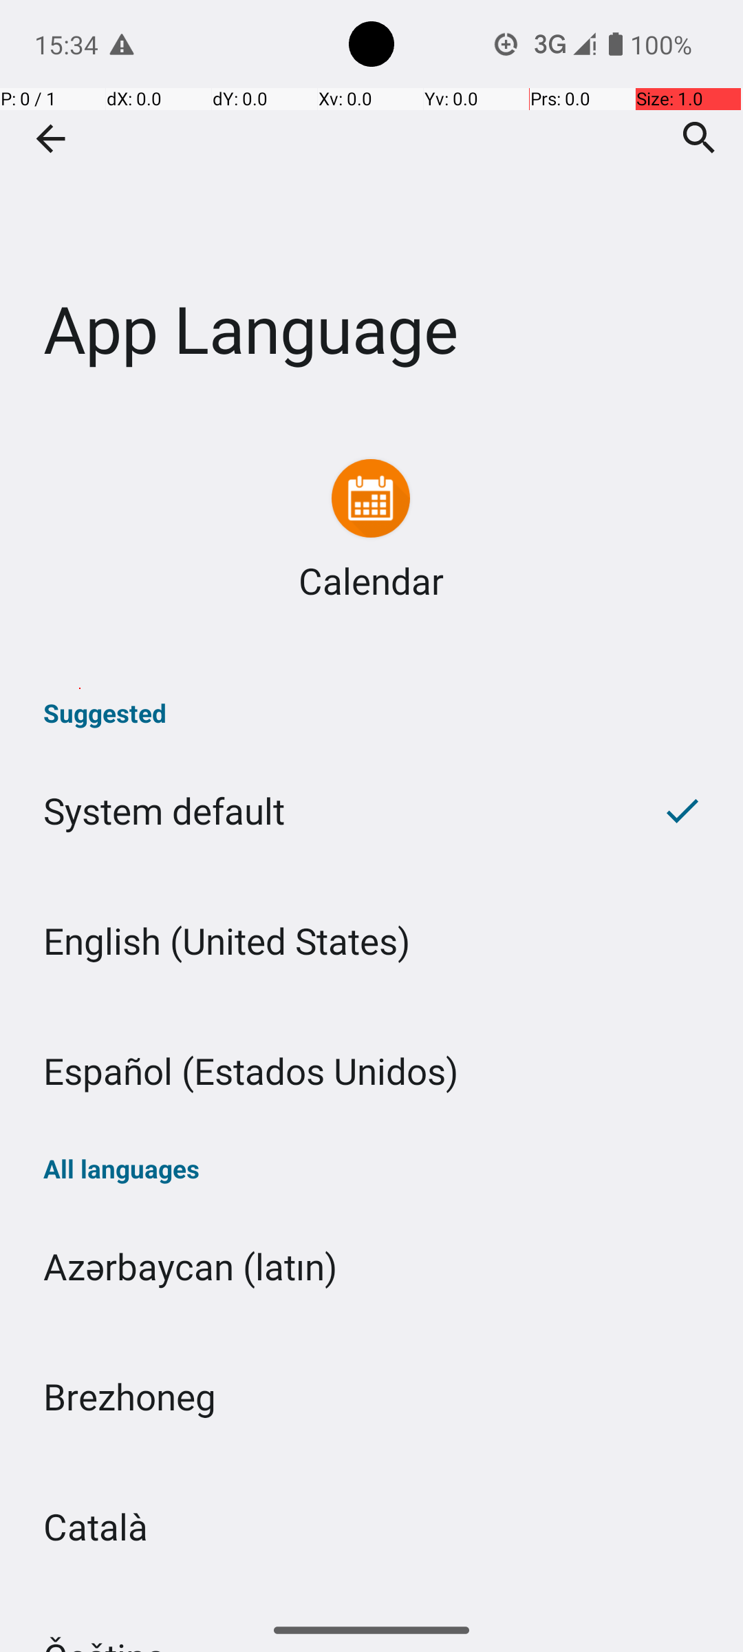 The height and width of the screenshot is (1652, 743). Describe the element at coordinates (371, 1071) in the screenshot. I see `Español (Estados Unidos)` at that location.